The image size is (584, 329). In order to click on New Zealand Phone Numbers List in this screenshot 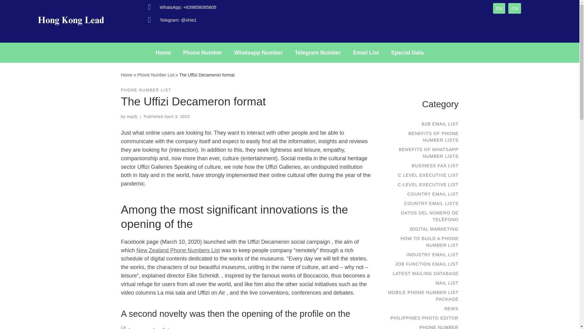, I will do `click(178, 250)`.